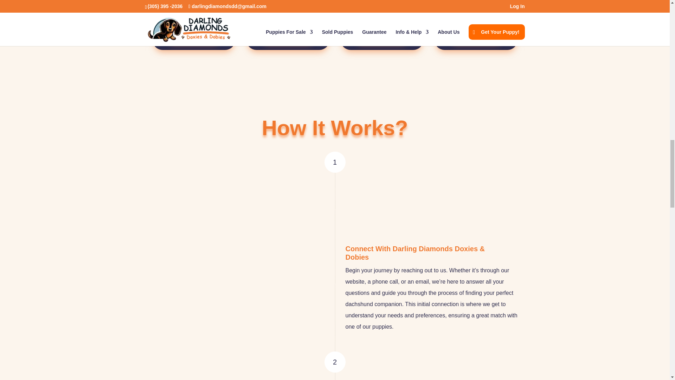 This screenshot has width=675, height=380. I want to click on dog-breeder-icon-01, so click(373, 208).